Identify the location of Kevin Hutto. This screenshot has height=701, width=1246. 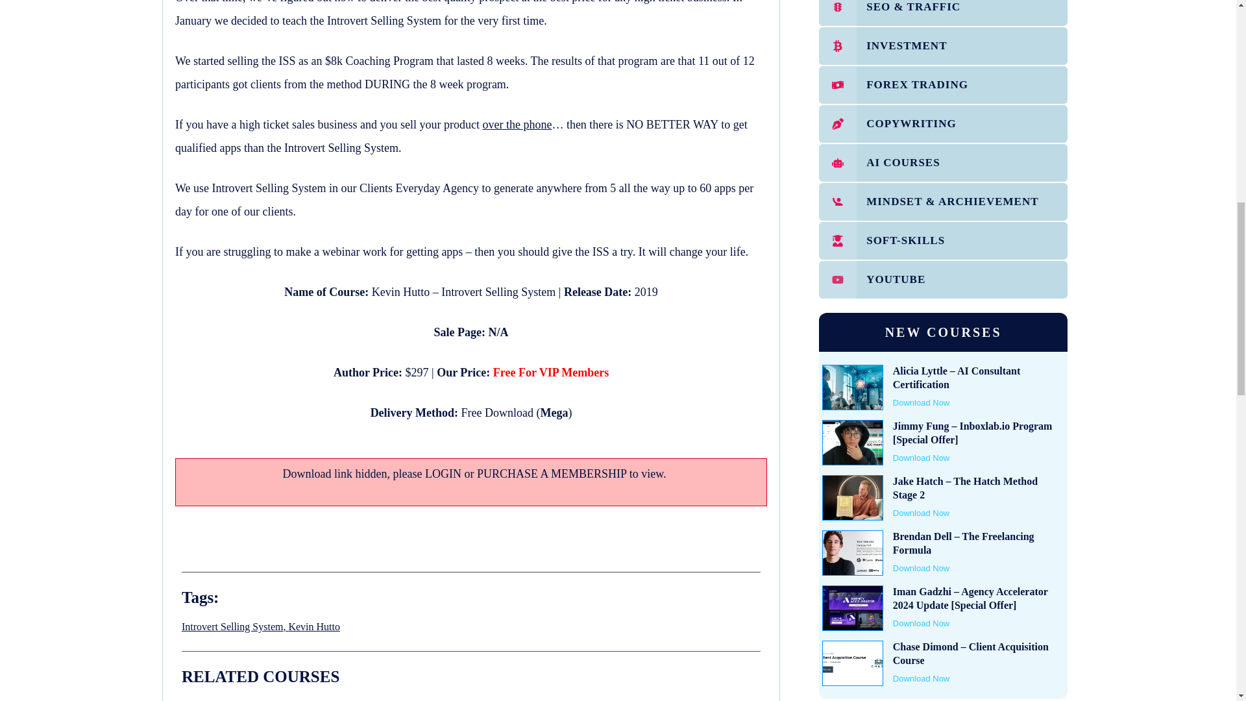
(314, 626).